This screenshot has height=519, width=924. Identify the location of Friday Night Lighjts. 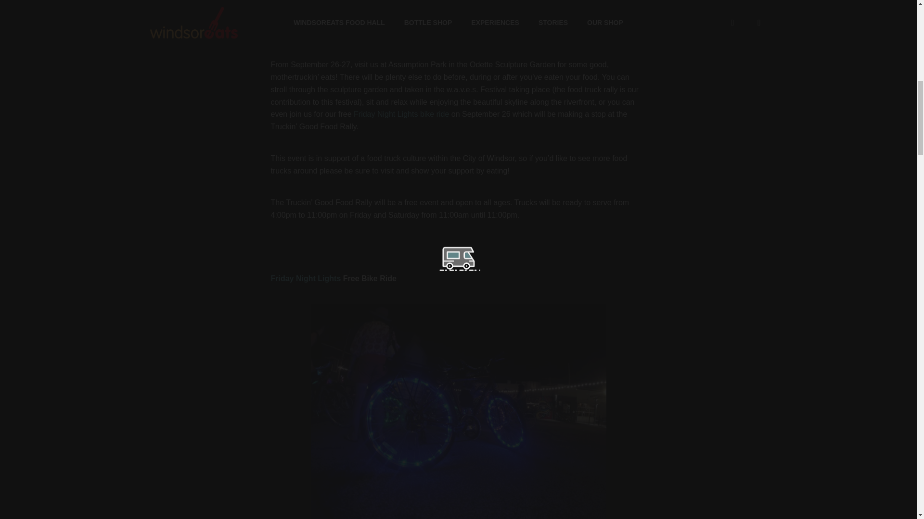
(401, 114).